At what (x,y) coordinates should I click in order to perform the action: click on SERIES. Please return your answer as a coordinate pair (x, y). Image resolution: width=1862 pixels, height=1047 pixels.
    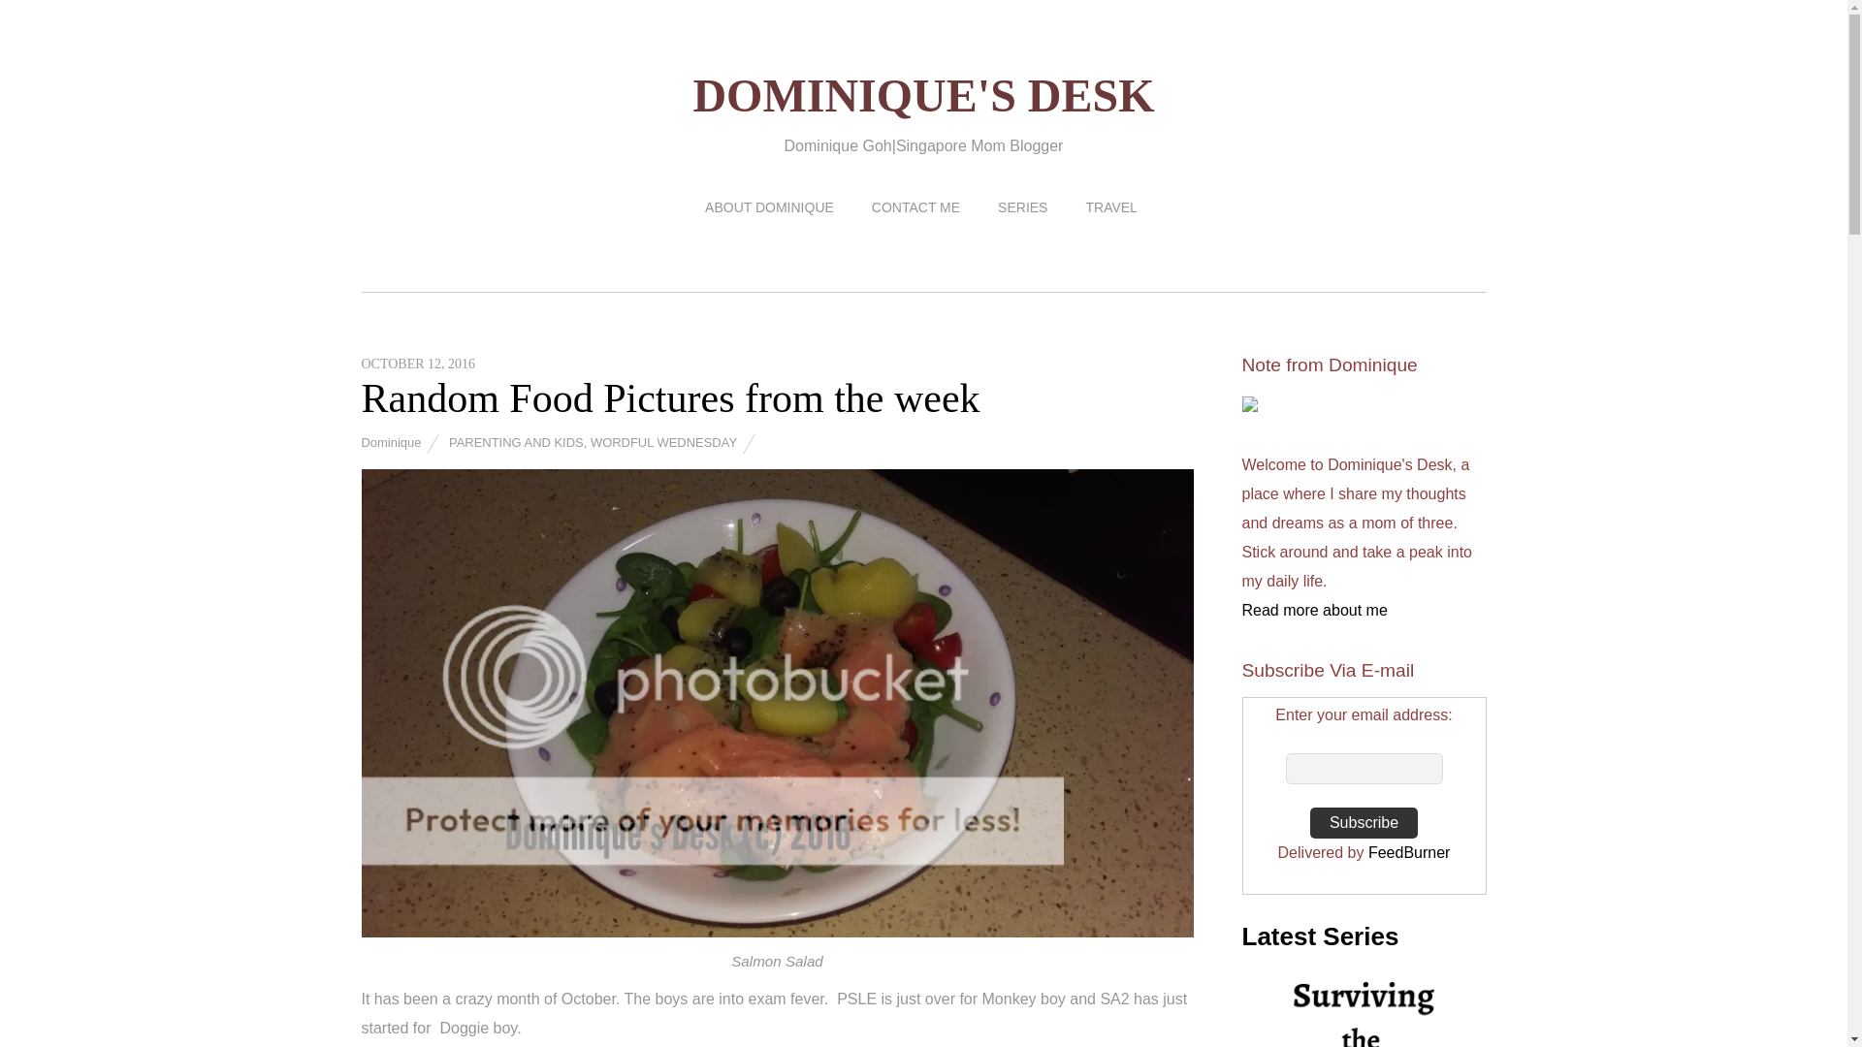
    Looking at the image, I should click on (1022, 206).